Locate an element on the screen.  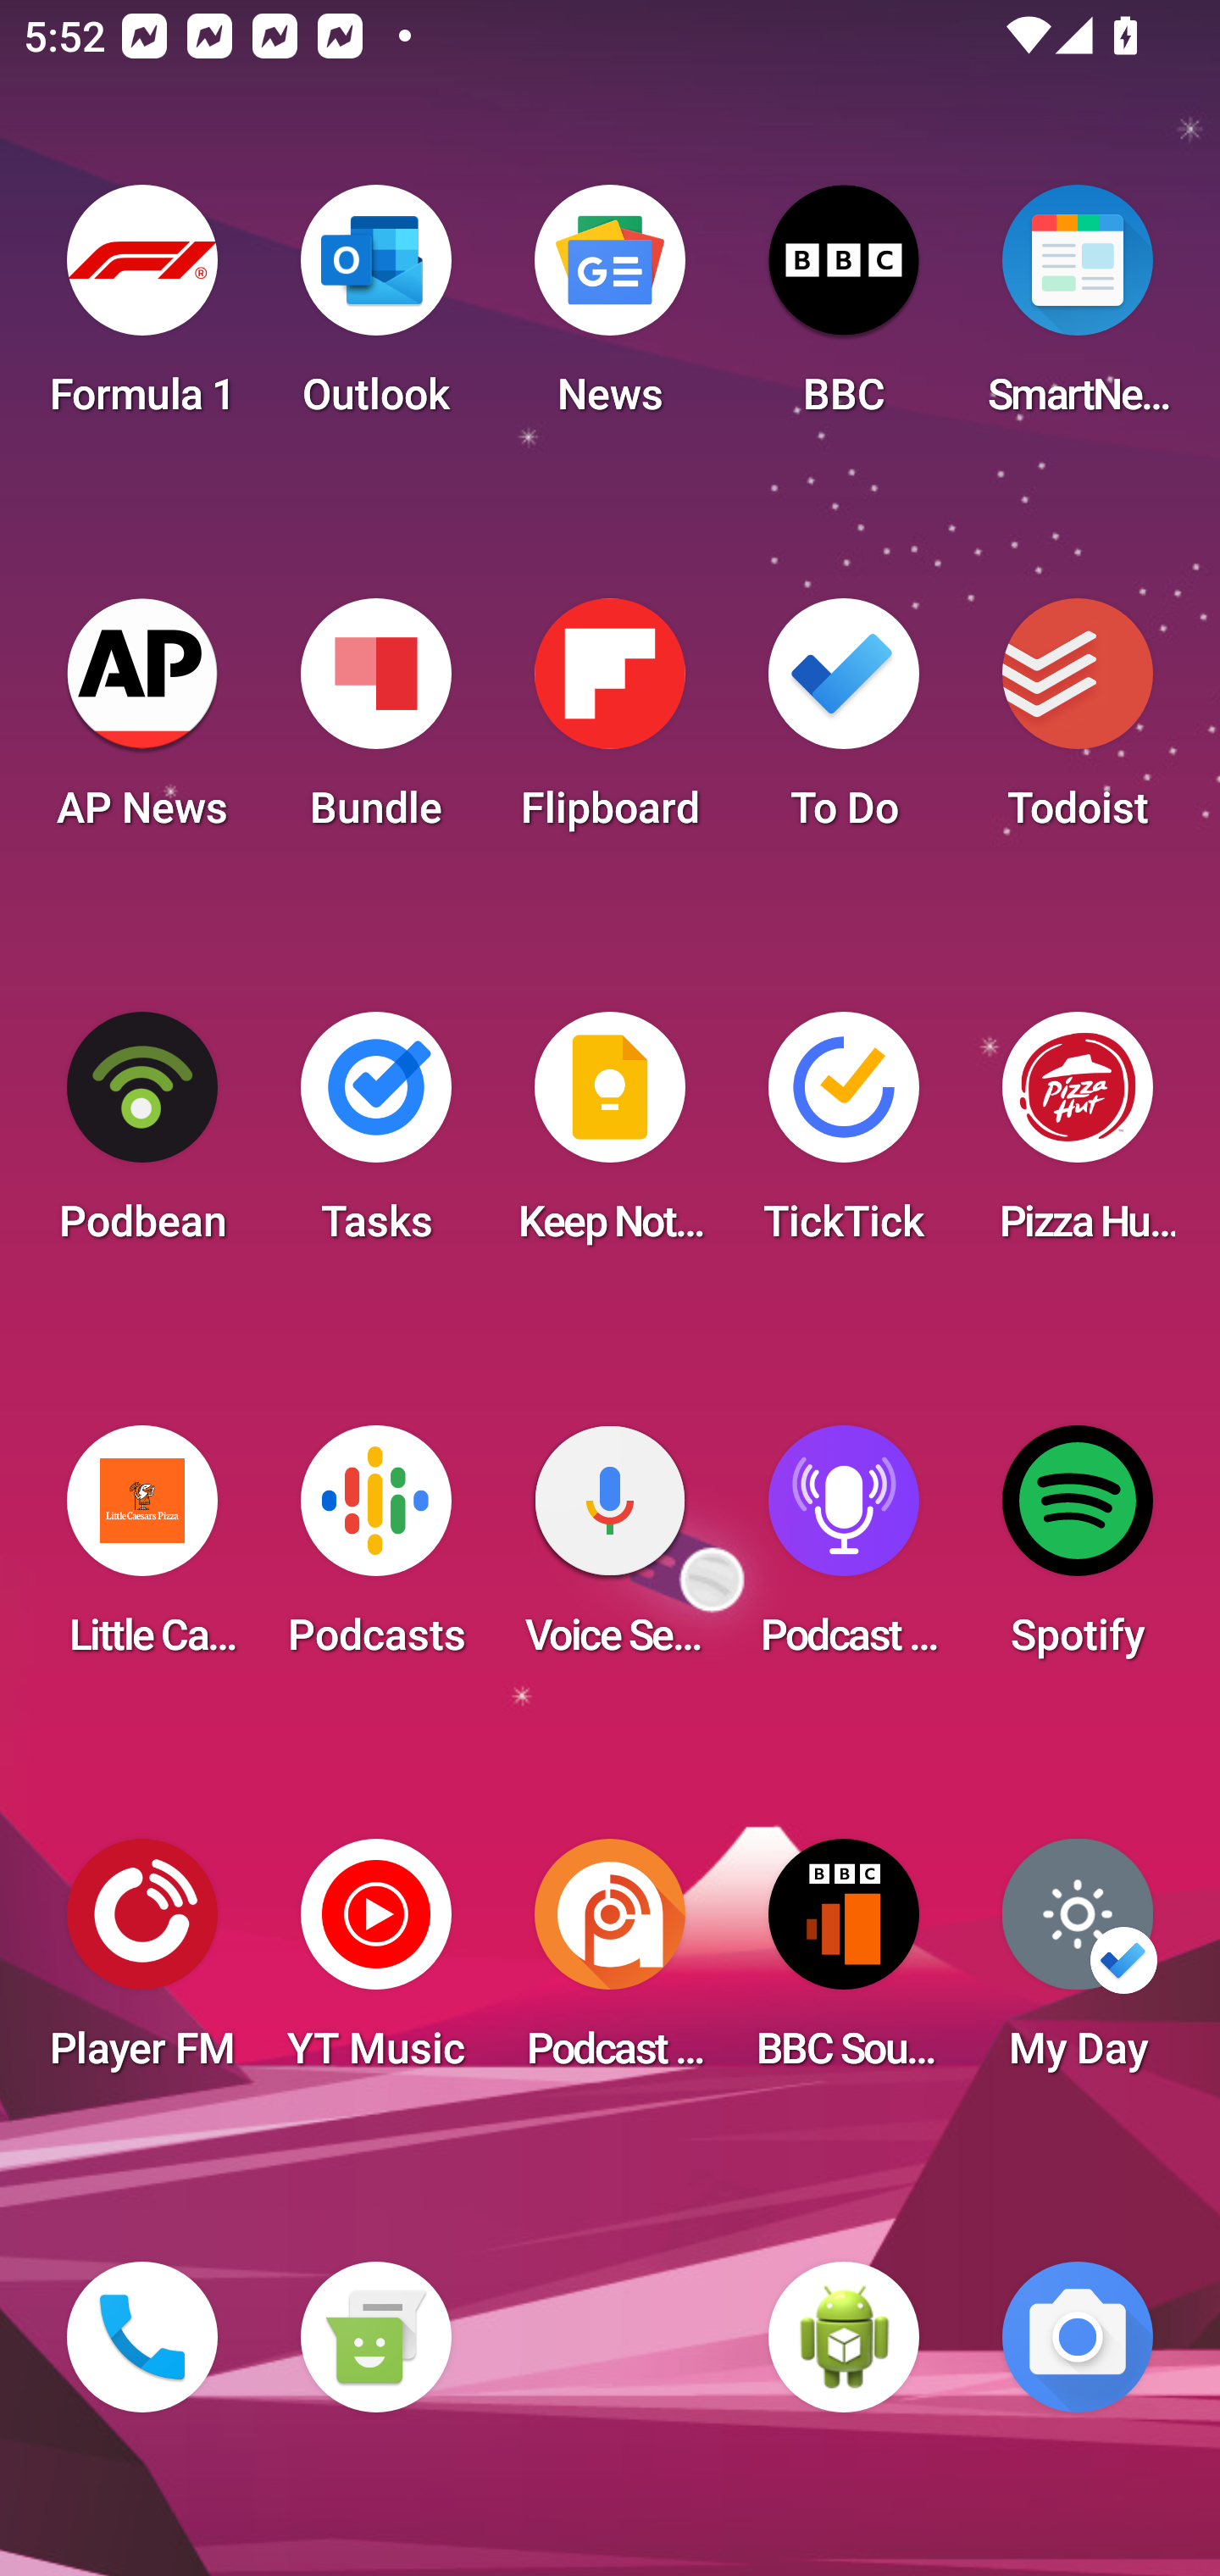
BBC is located at coordinates (844, 310).